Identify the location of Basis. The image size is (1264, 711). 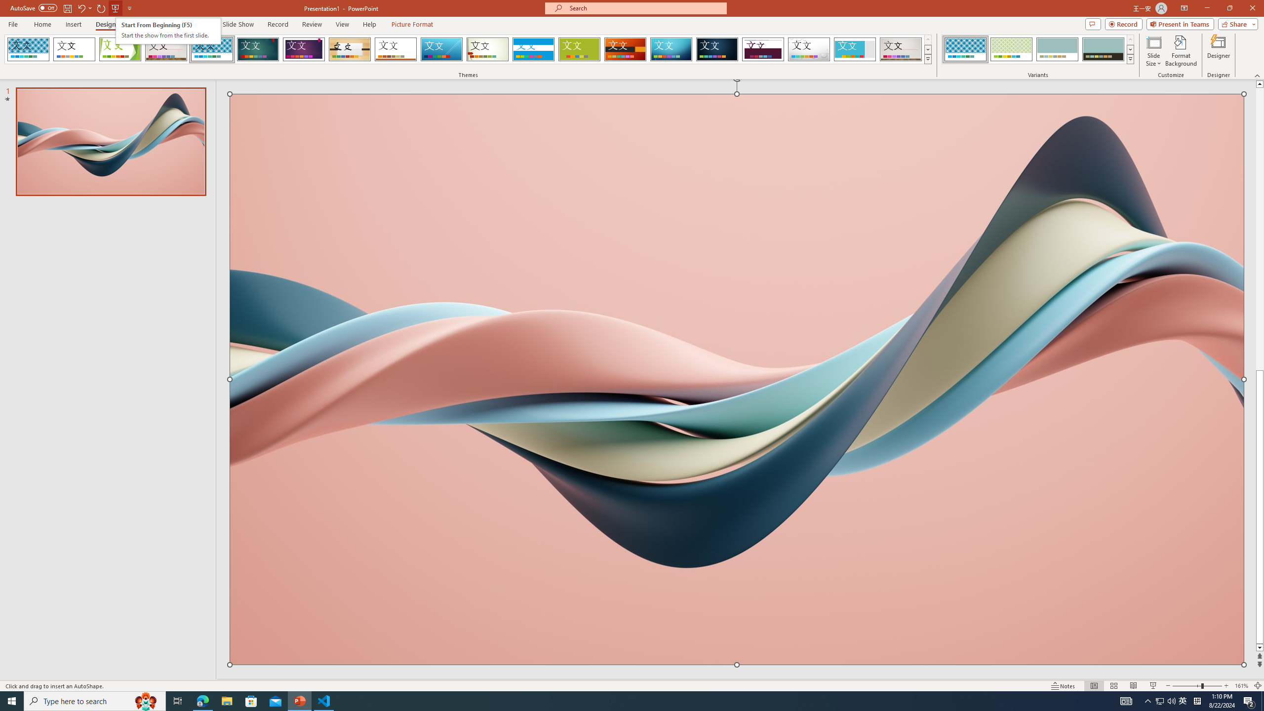
(580, 49).